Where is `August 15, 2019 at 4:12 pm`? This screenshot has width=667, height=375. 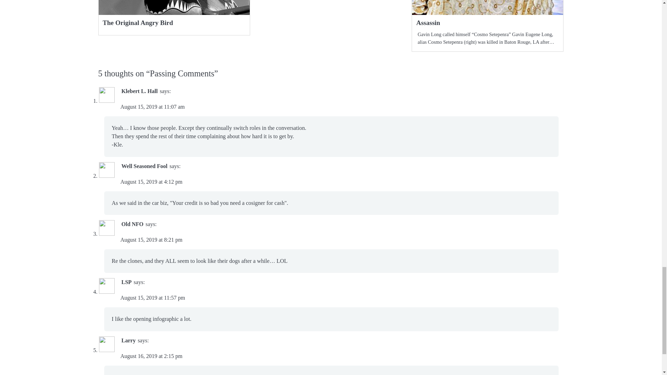 August 15, 2019 at 4:12 pm is located at coordinates (151, 182).